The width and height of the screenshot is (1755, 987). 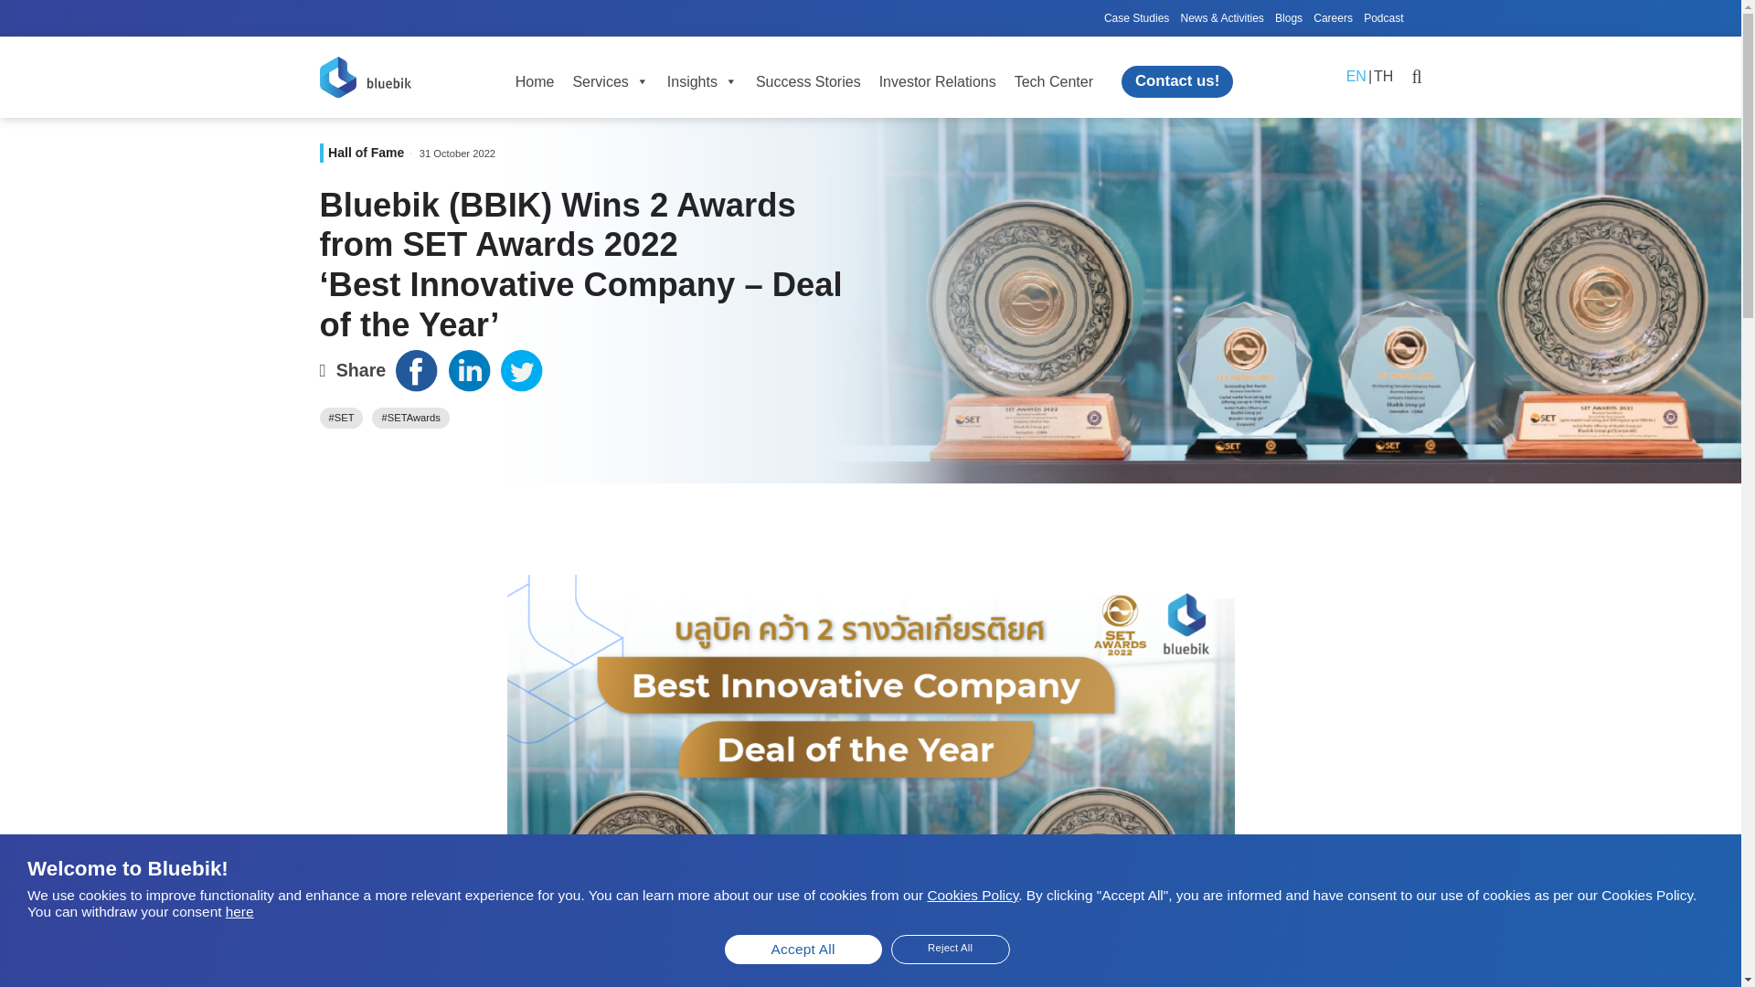 I want to click on EN, so click(x=1356, y=77).